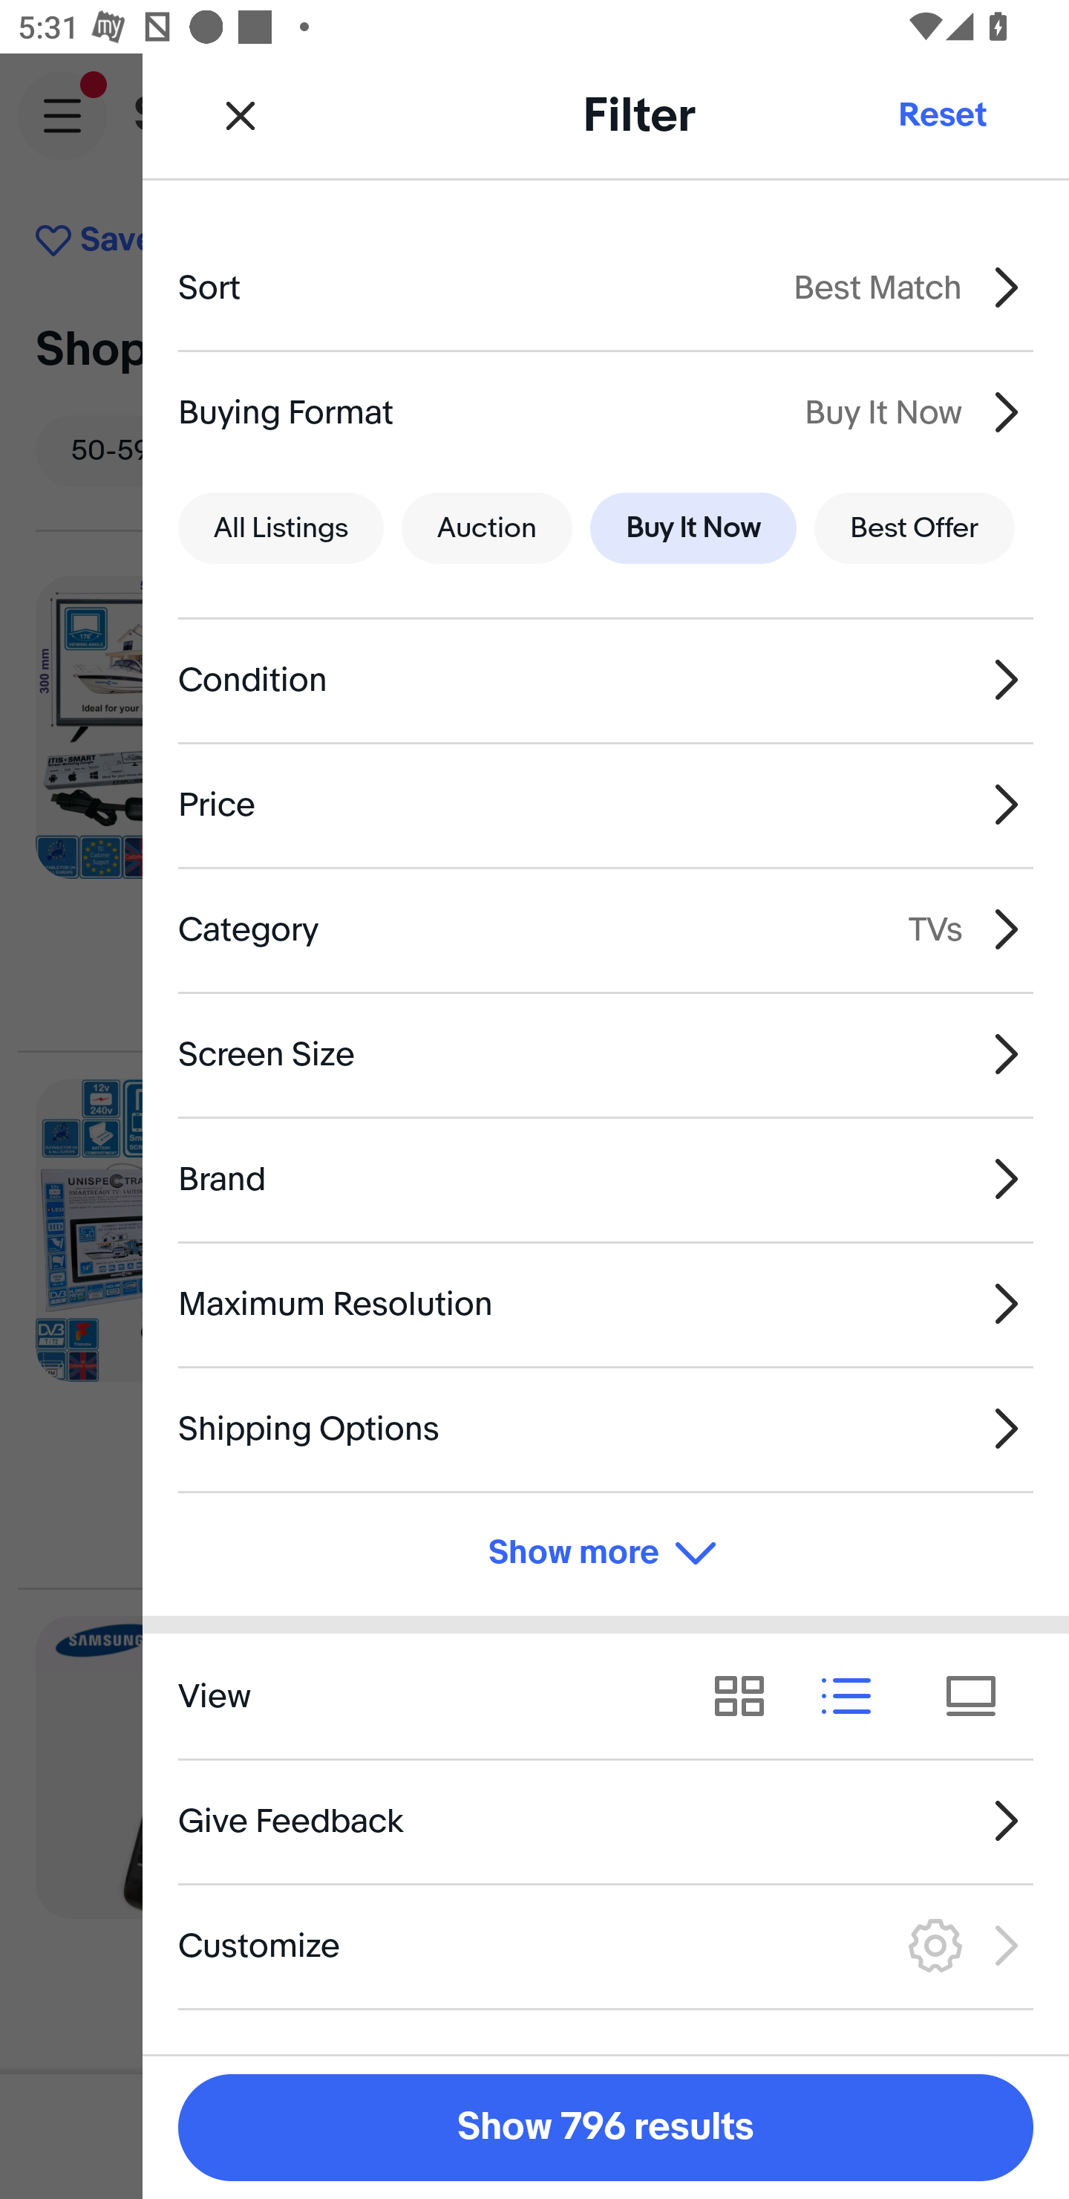 The height and width of the screenshot is (2199, 1069). I want to click on Show more, so click(606, 1553).